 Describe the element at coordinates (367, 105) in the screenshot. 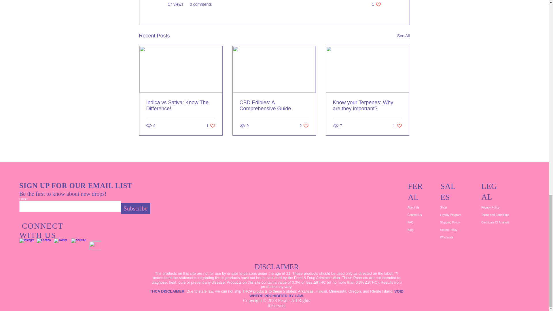

I see `Know your Terpenes: Why are they important?` at that location.